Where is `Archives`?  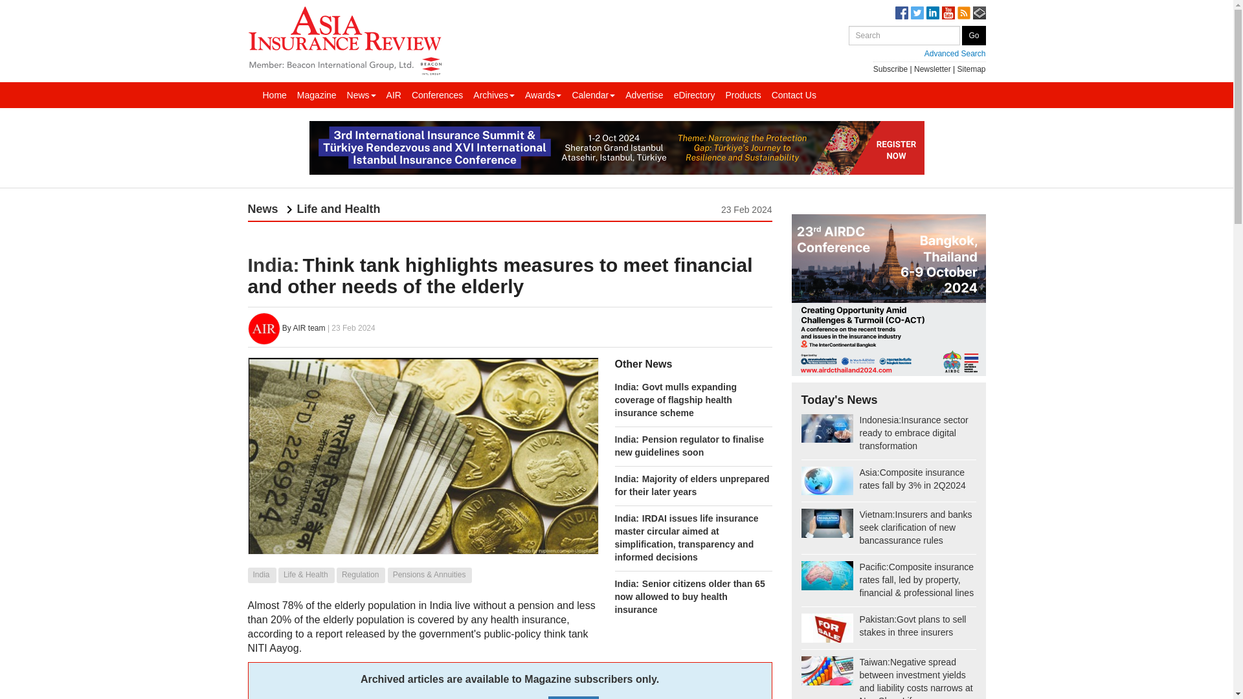
Archives is located at coordinates (493, 95).